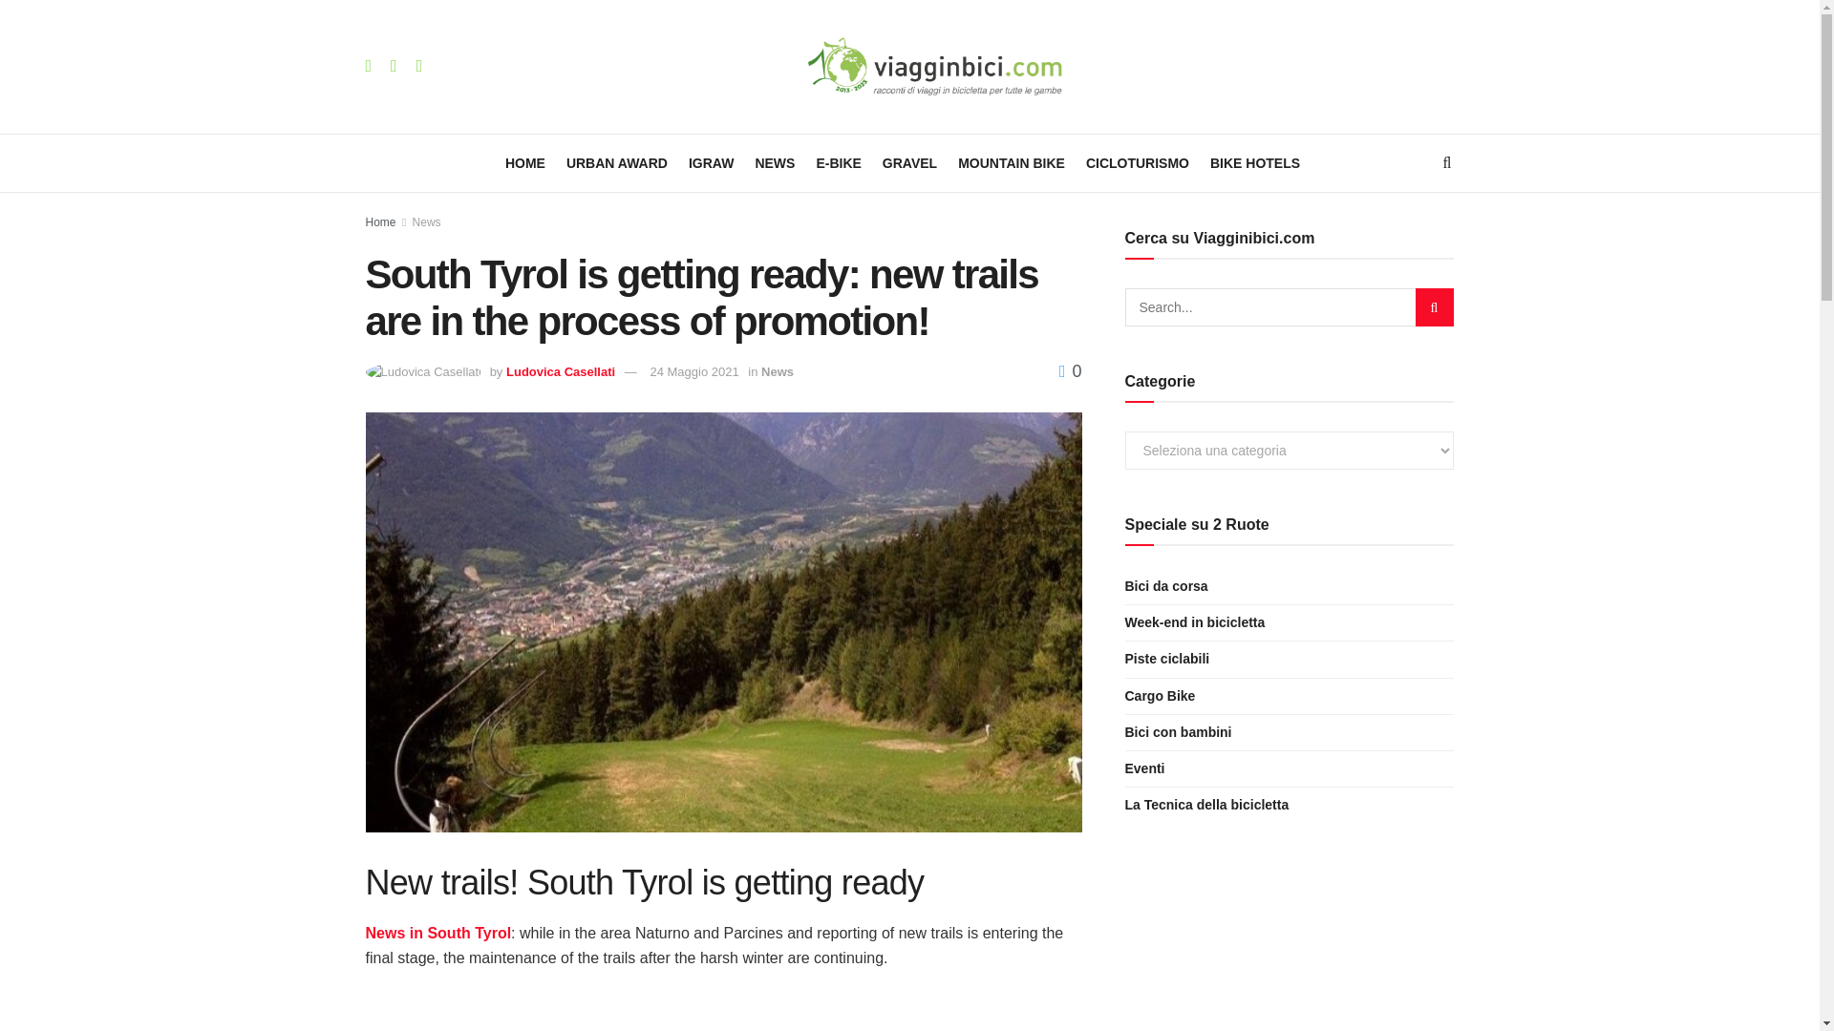 The height and width of the screenshot is (1031, 1834). Describe the element at coordinates (774, 162) in the screenshot. I see `NEWS` at that location.